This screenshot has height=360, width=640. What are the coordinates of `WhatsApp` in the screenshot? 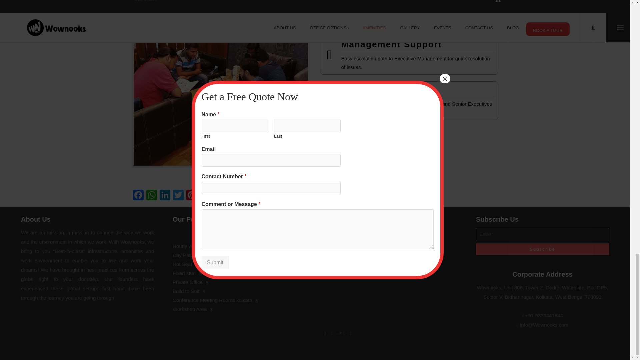 It's located at (151, 196).